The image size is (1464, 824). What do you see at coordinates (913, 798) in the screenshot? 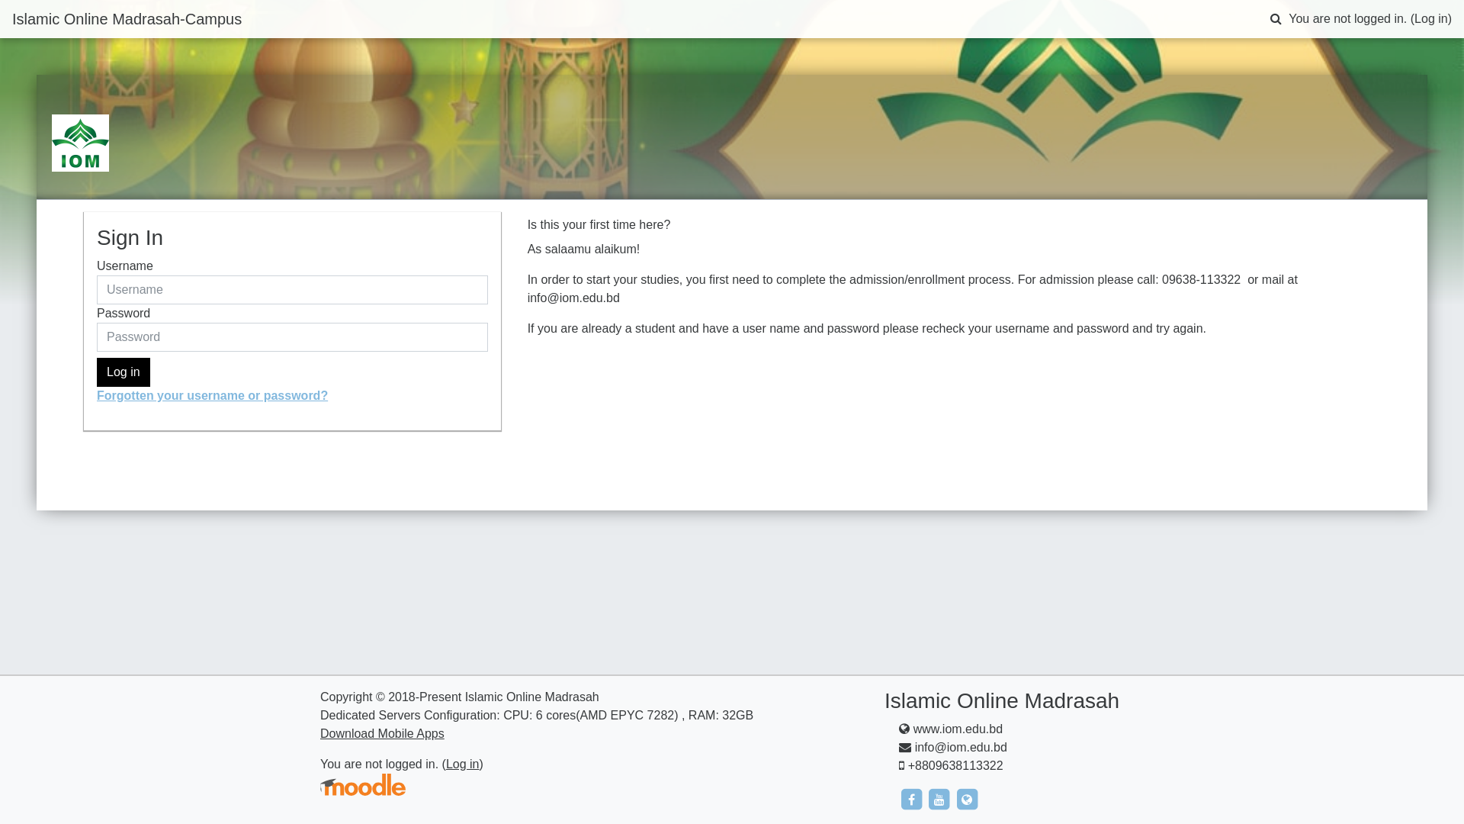
I see `https://facebook.com/iomedu.org/` at bounding box center [913, 798].